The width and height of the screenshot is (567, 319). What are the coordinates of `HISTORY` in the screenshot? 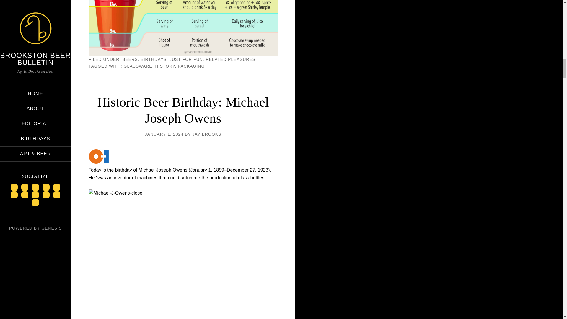 It's located at (165, 66).